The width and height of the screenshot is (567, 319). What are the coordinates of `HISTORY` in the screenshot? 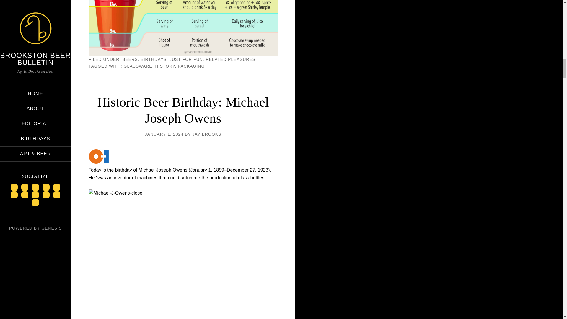 It's located at (165, 66).